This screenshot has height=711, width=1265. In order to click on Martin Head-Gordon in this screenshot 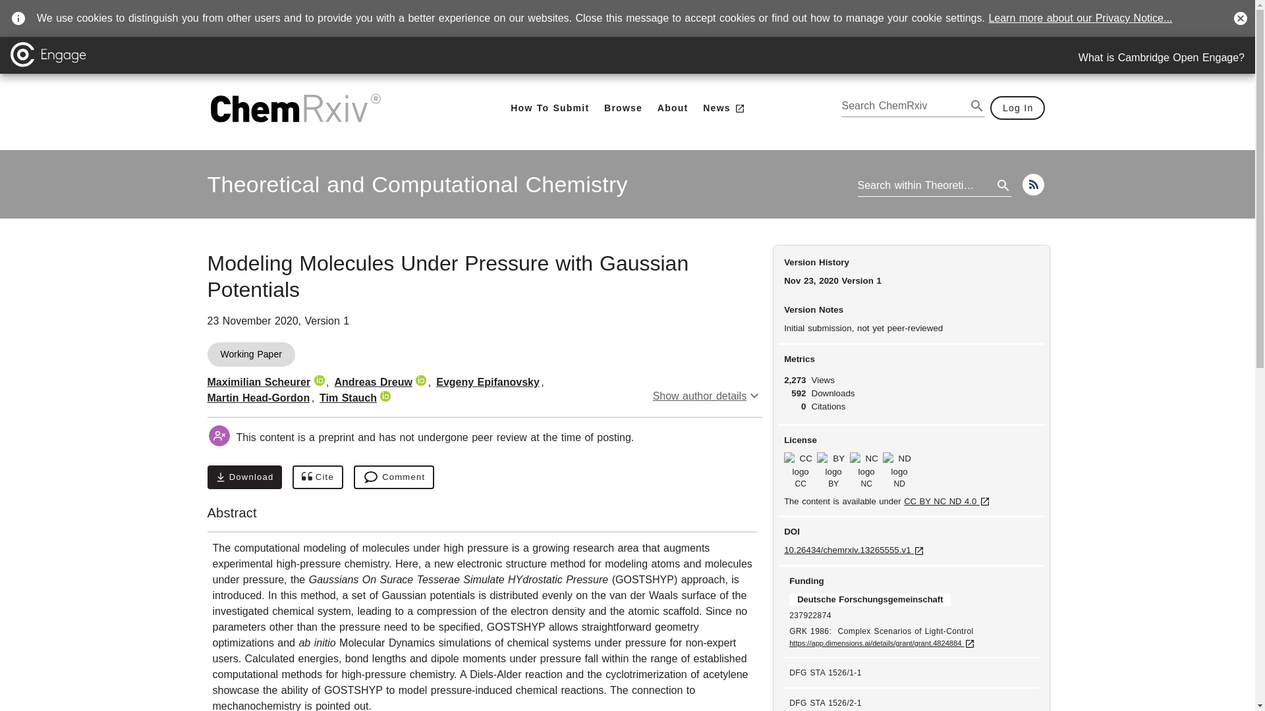, I will do `click(318, 477)`.